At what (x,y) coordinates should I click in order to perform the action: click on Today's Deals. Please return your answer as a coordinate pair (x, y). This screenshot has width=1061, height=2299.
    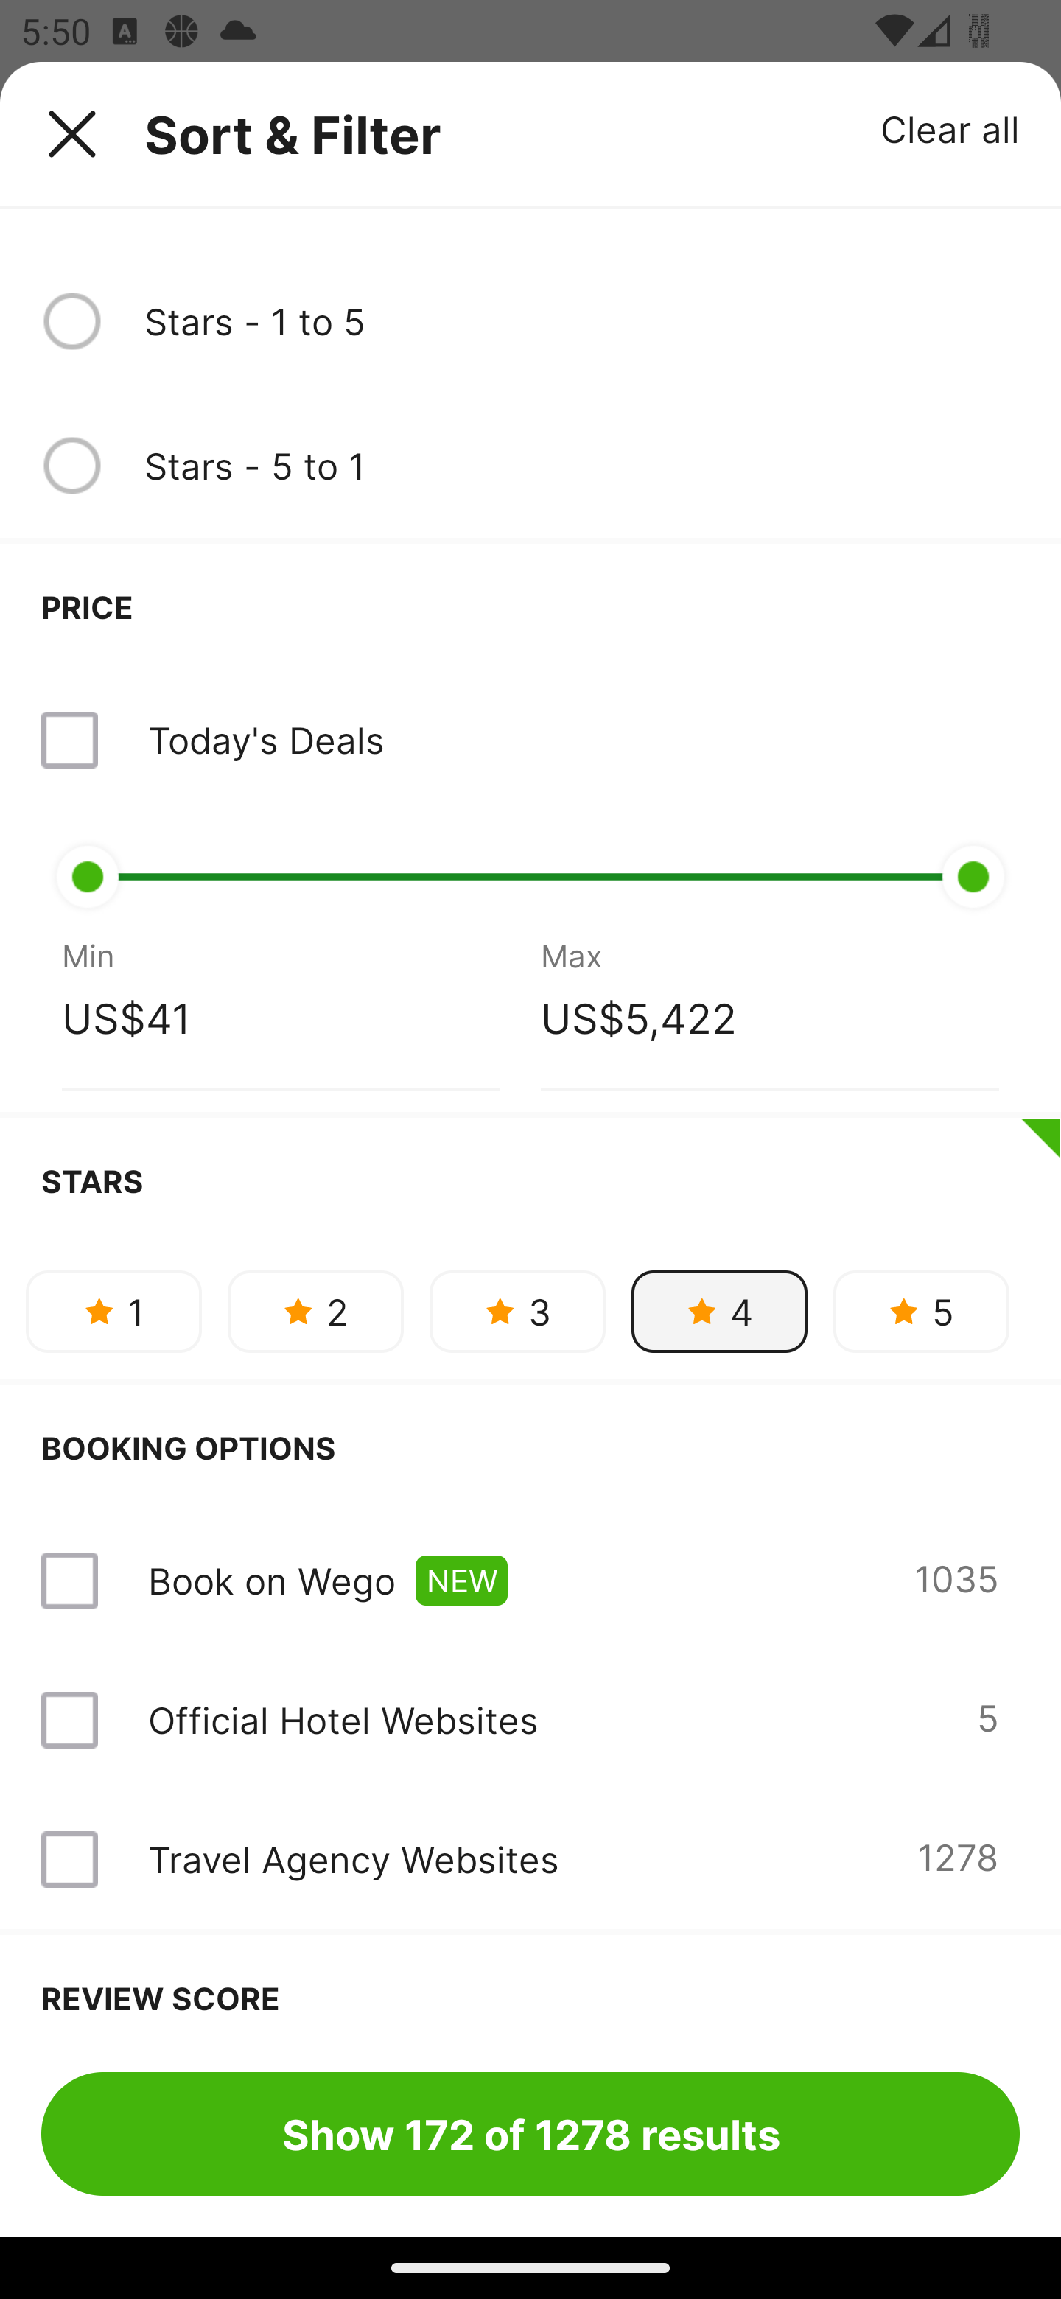
    Looking at the image, I should click on (265, 740).